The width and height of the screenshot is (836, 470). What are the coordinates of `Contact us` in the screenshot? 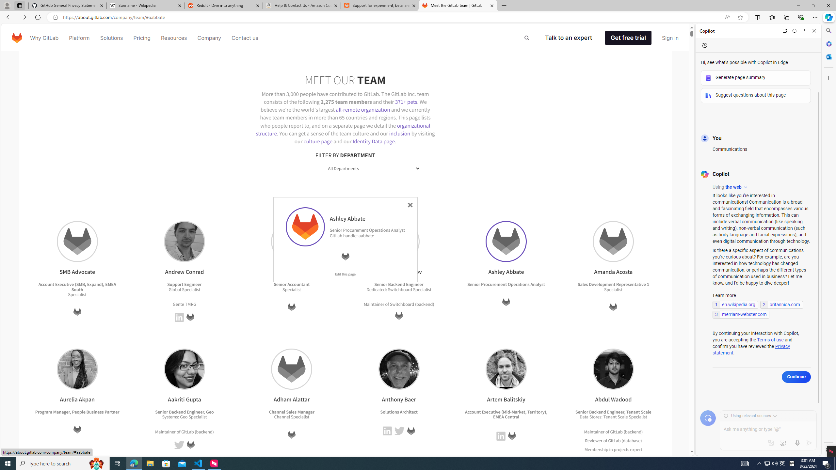 It's located at (245, 38).